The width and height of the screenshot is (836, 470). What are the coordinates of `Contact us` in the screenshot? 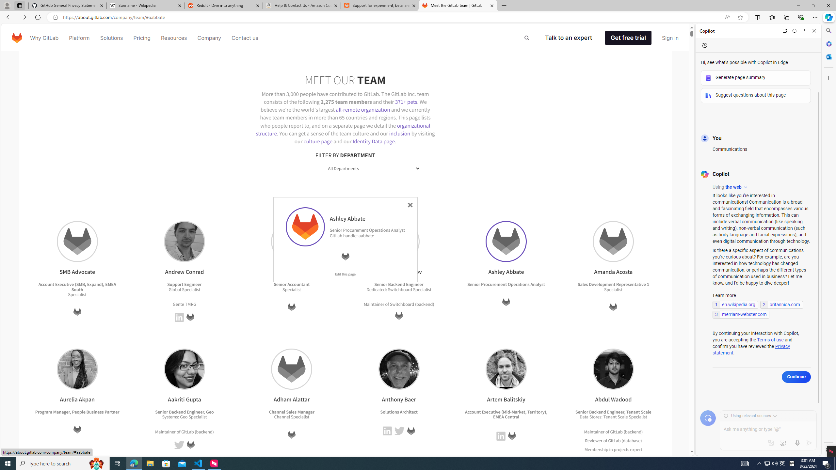 It's located at (245, 38).